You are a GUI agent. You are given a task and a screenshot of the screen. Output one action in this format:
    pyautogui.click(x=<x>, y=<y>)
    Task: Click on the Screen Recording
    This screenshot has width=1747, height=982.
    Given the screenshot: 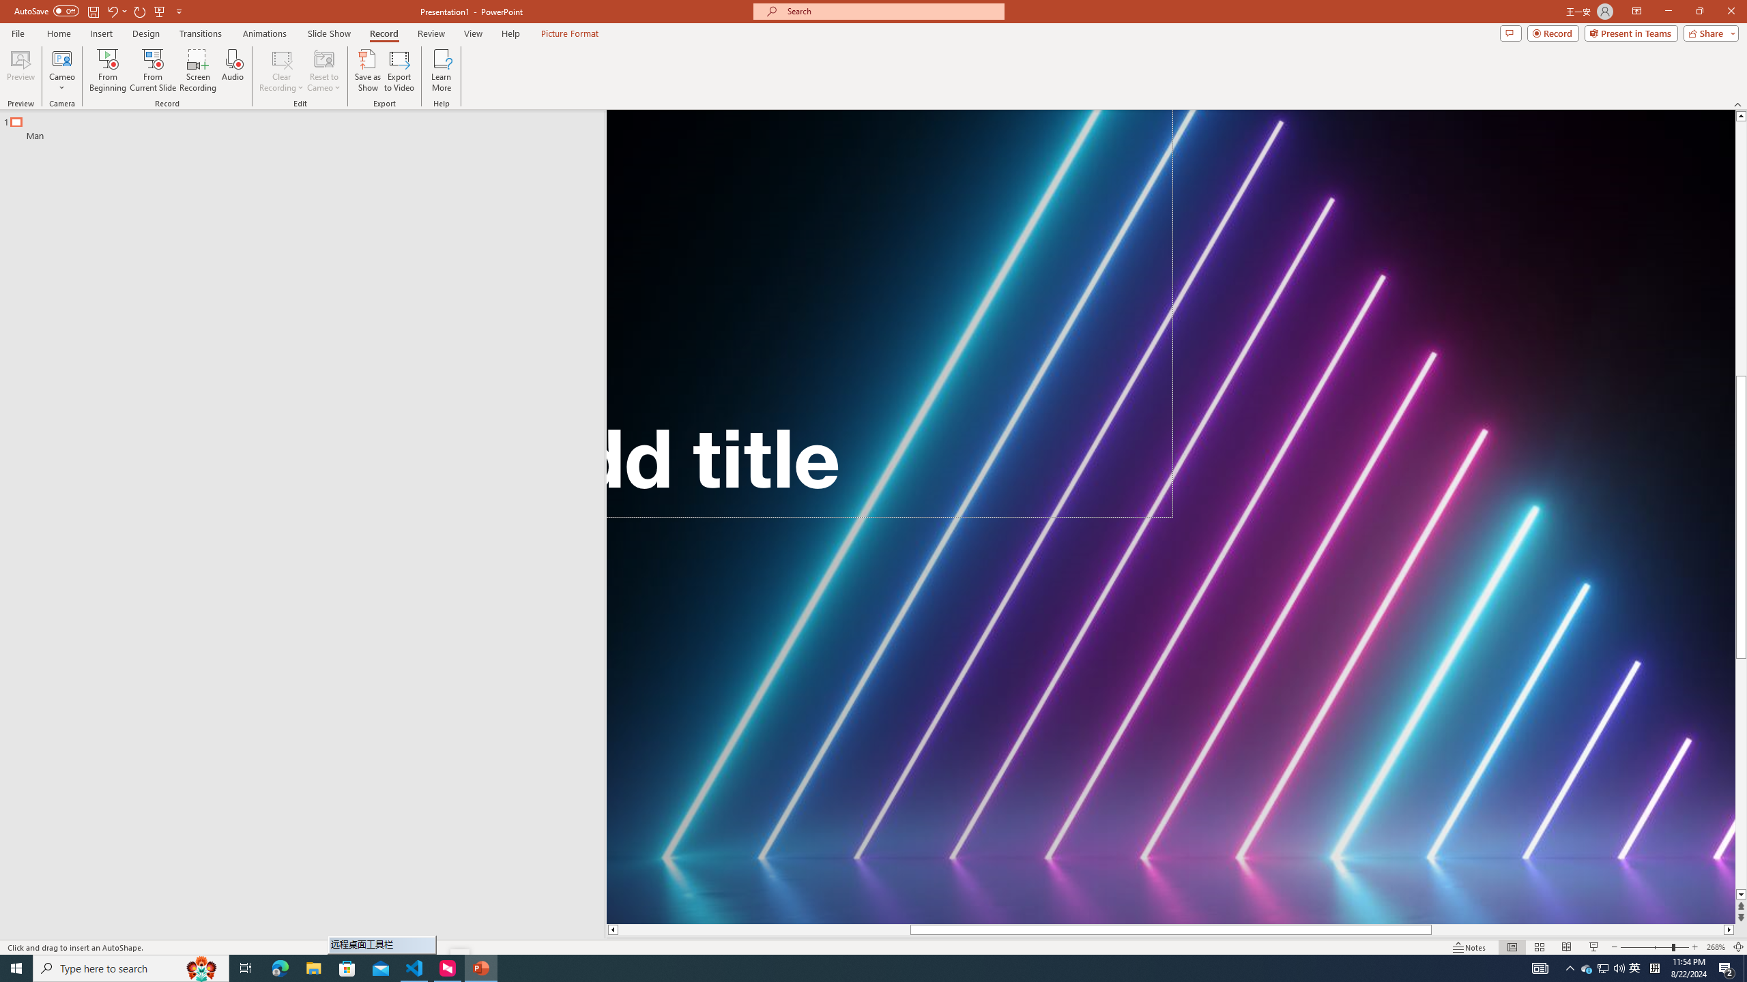 What is the action you would take?
    pyautogui.click(x=198, y=70)
    